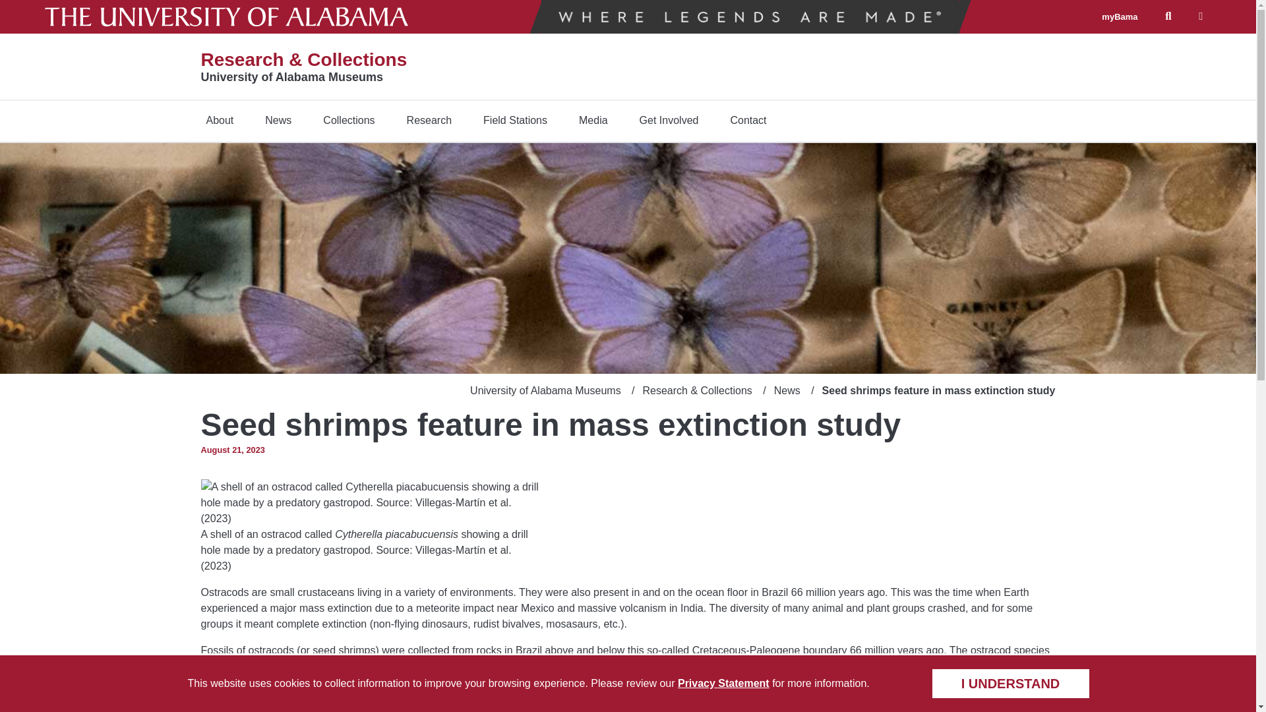 The image size is (1266, 712). I want to click on Field Stations, so click(515, 120).